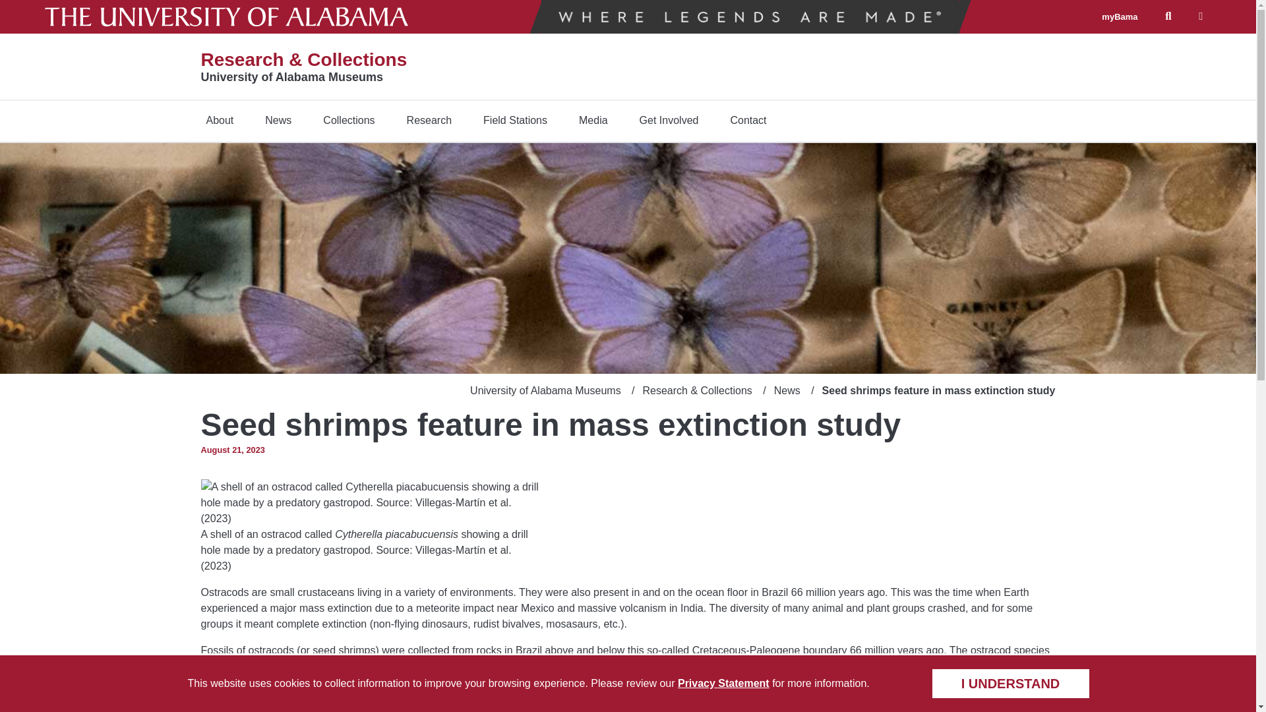 The image size is (1266, 712). I want to click on Field Stations, so click(515, 120).